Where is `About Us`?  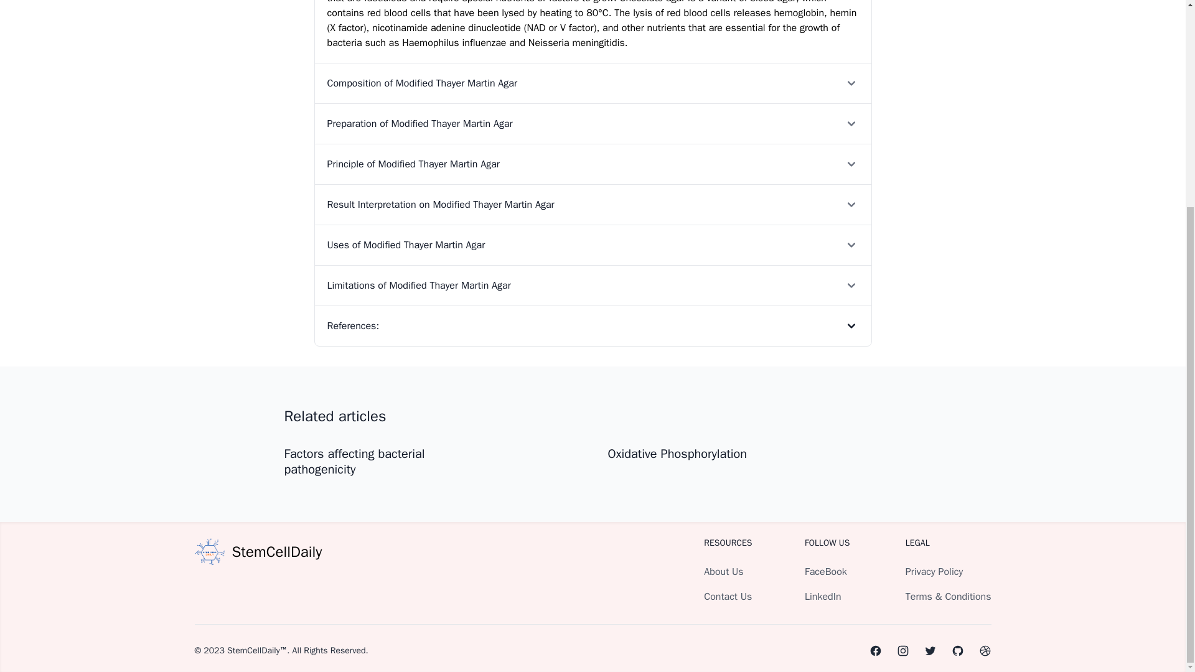
About Us is located at coordinates (723, 571).